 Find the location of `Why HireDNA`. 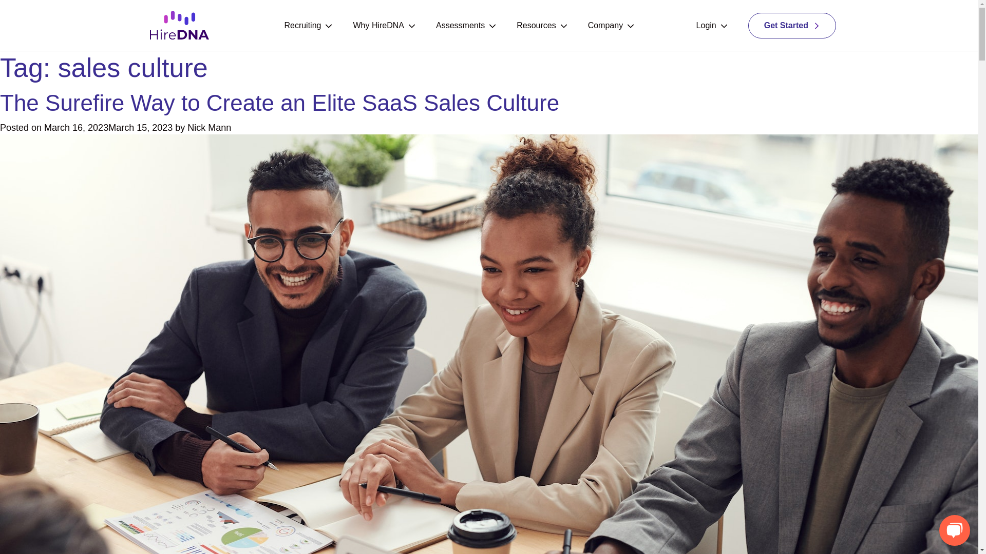

Why HireDNA is located at coordinates (384, 26).